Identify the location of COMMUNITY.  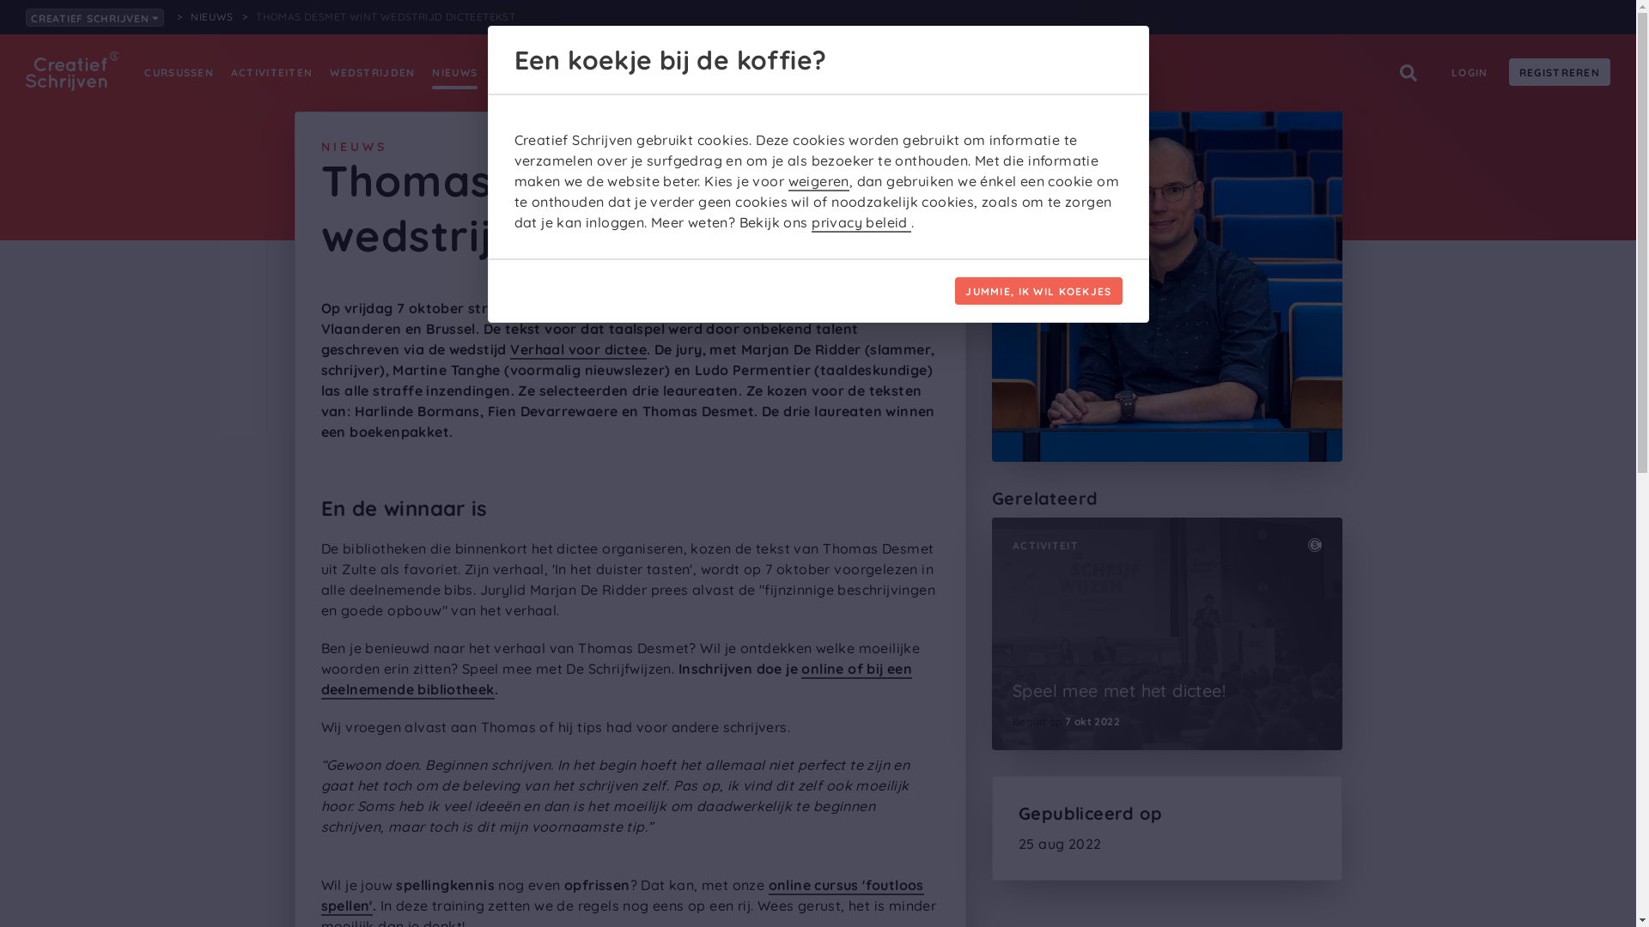
(591, 73).